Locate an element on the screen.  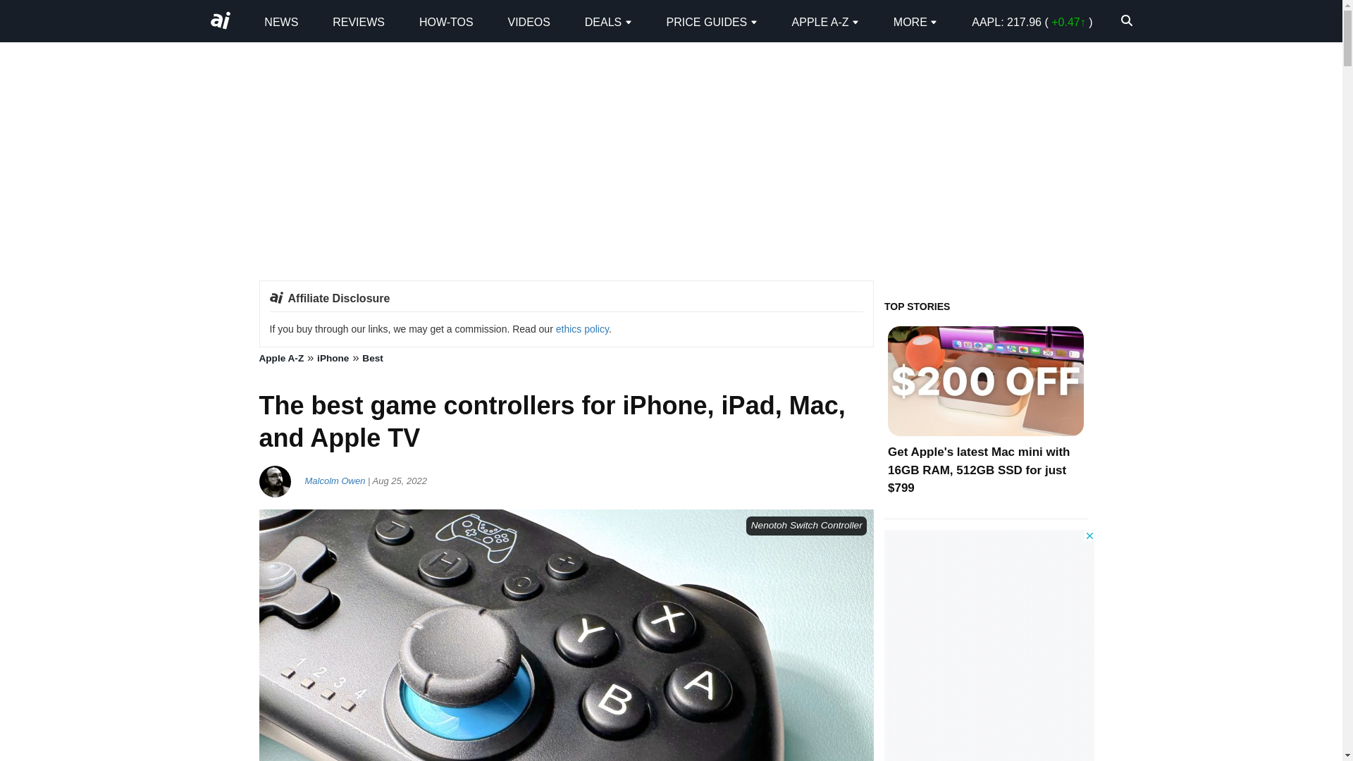
How-Tos is located at coordinates (447, 21).